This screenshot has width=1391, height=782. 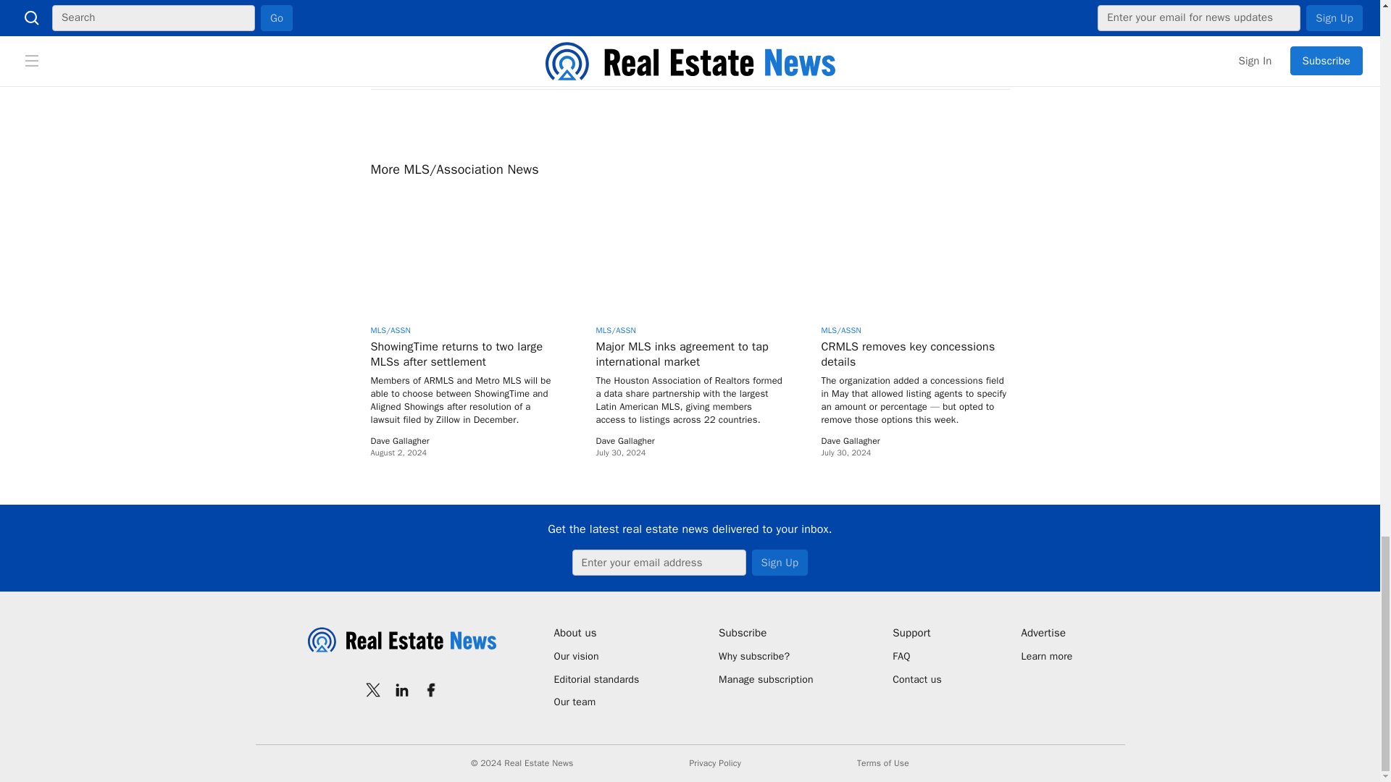 What do you see at coordinates (766, 656) in the screenshot?
I see `Why subscribe?` at bounding box center [766, 656].